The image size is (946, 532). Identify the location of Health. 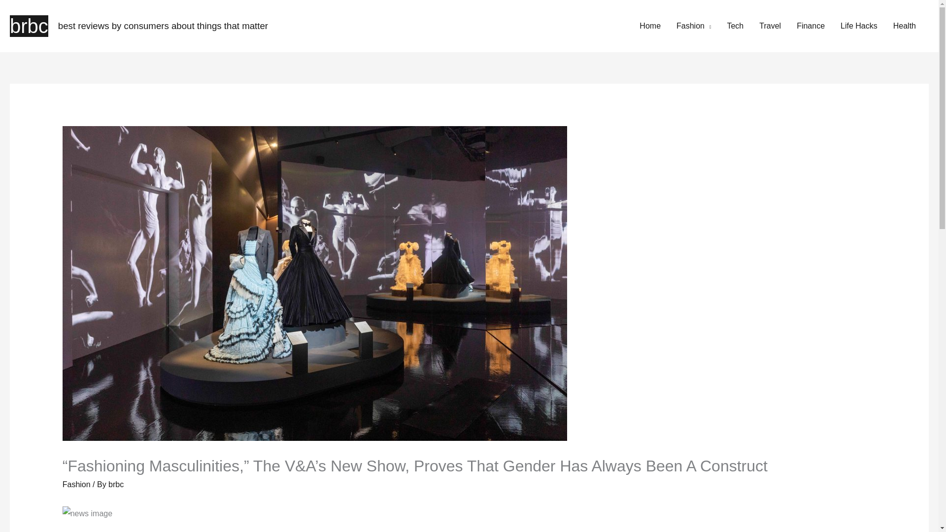
(905, 26).